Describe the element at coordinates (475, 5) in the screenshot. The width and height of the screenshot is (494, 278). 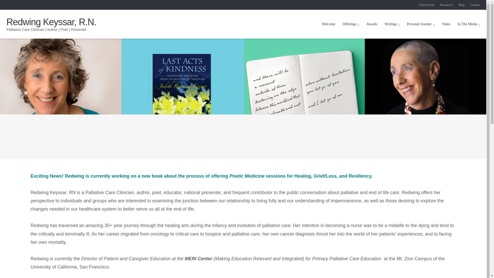
I see `Contact` at that location.